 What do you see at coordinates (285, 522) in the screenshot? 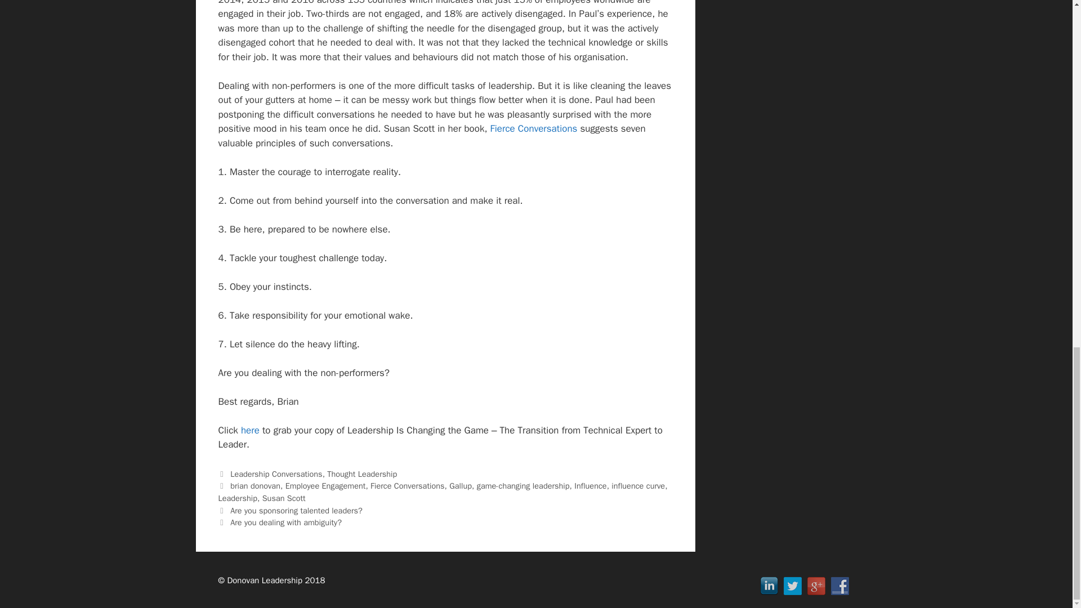
I see `Are you dealing with ambiguity?` at bounding box center [285, 522].